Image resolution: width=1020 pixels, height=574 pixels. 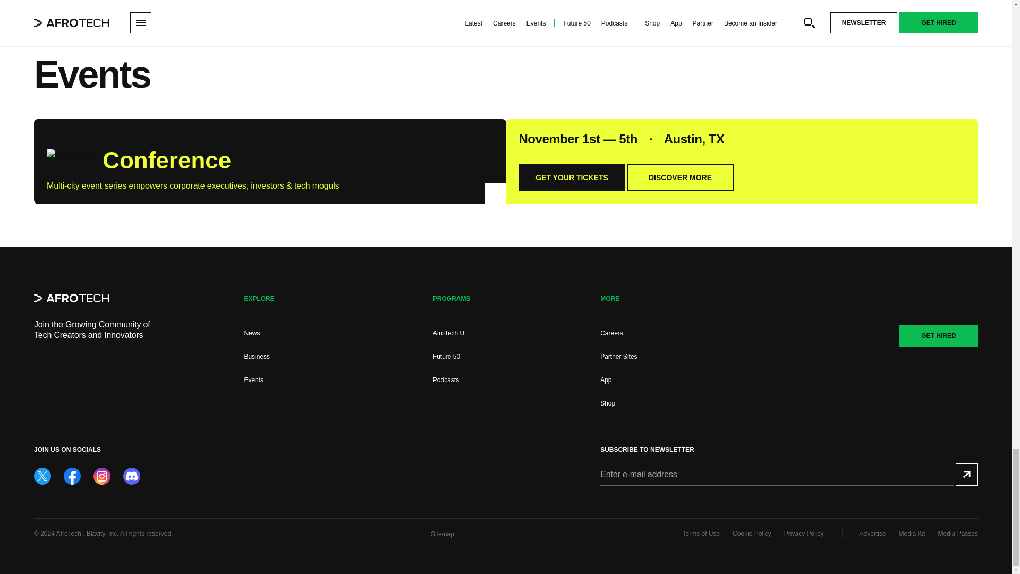 What do you see at coordinates (571, 177) in the screenshot?
I see `GET YOUR TICKETS` at bounding box center [571, 177].